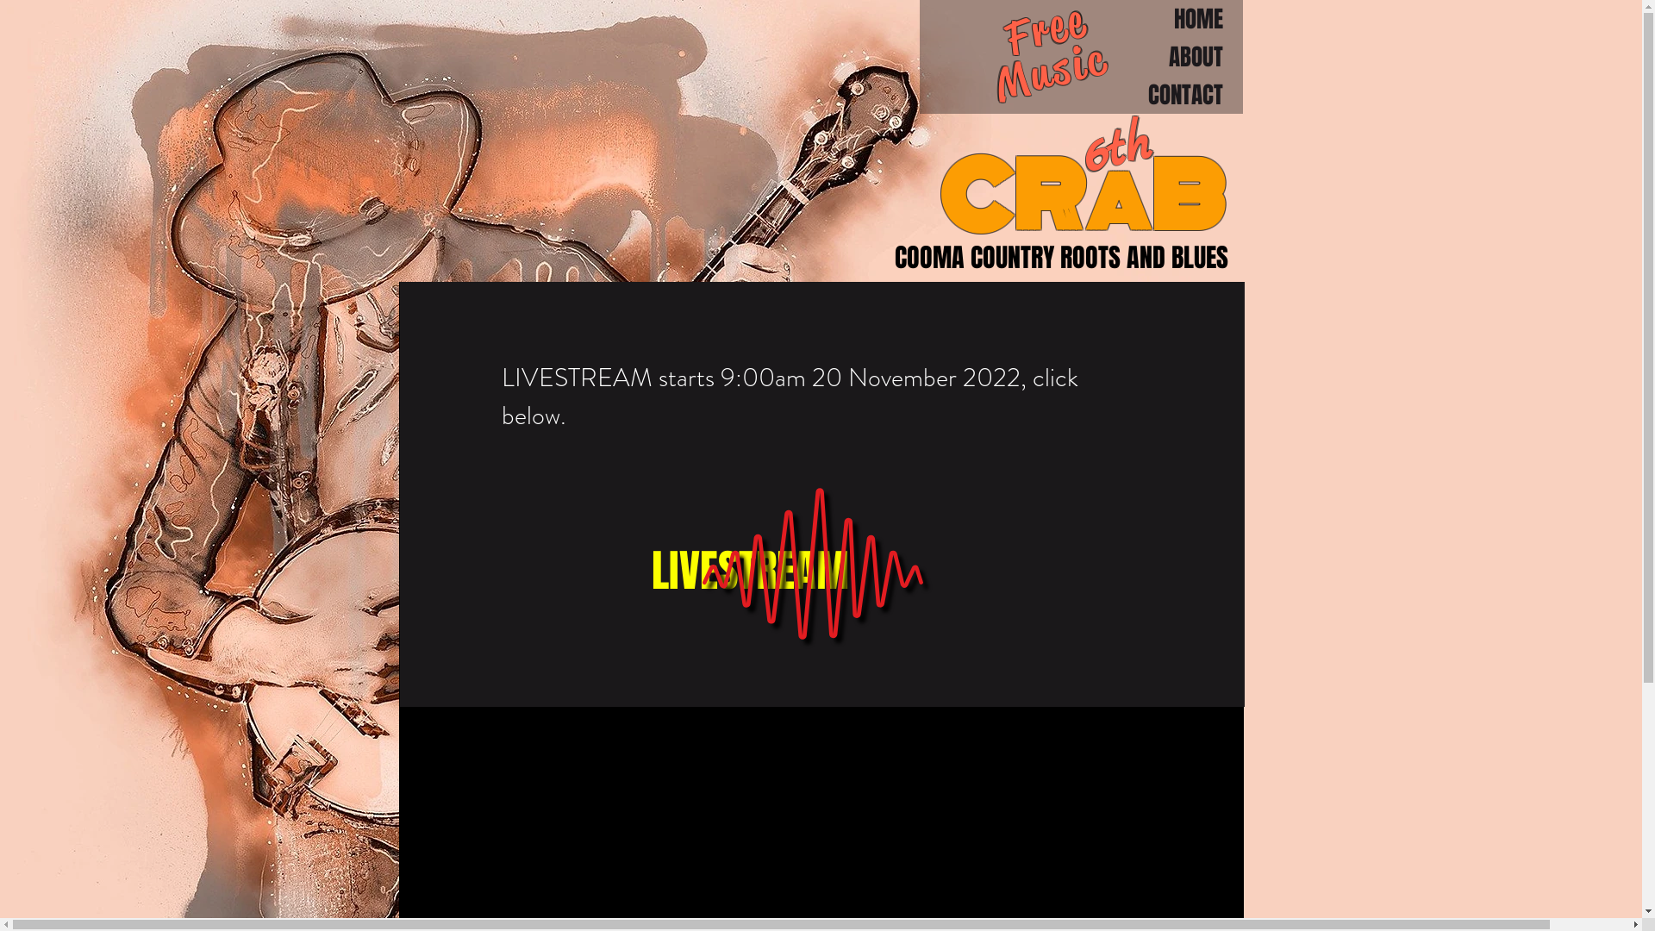 This screenshot has width=1655, height=931. What do you see at coordinates (790, 397) in the screenshot?
I see `LIVESTREAM starts 9:00am 20 November 2022, click below.` at bounding box center [790, 397].